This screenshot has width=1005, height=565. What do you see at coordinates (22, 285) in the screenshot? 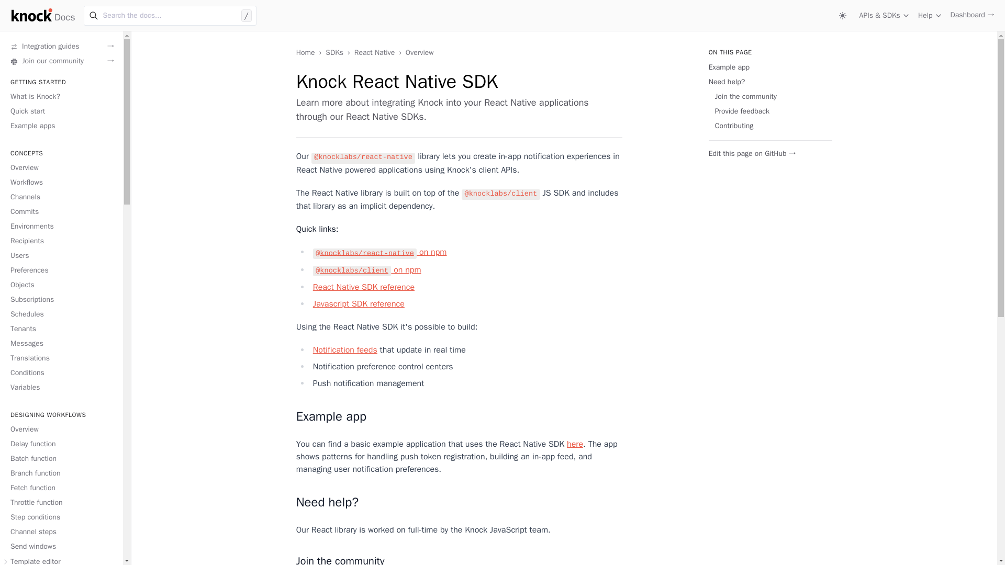
I see `Objects` at bounding box center [22, 285].